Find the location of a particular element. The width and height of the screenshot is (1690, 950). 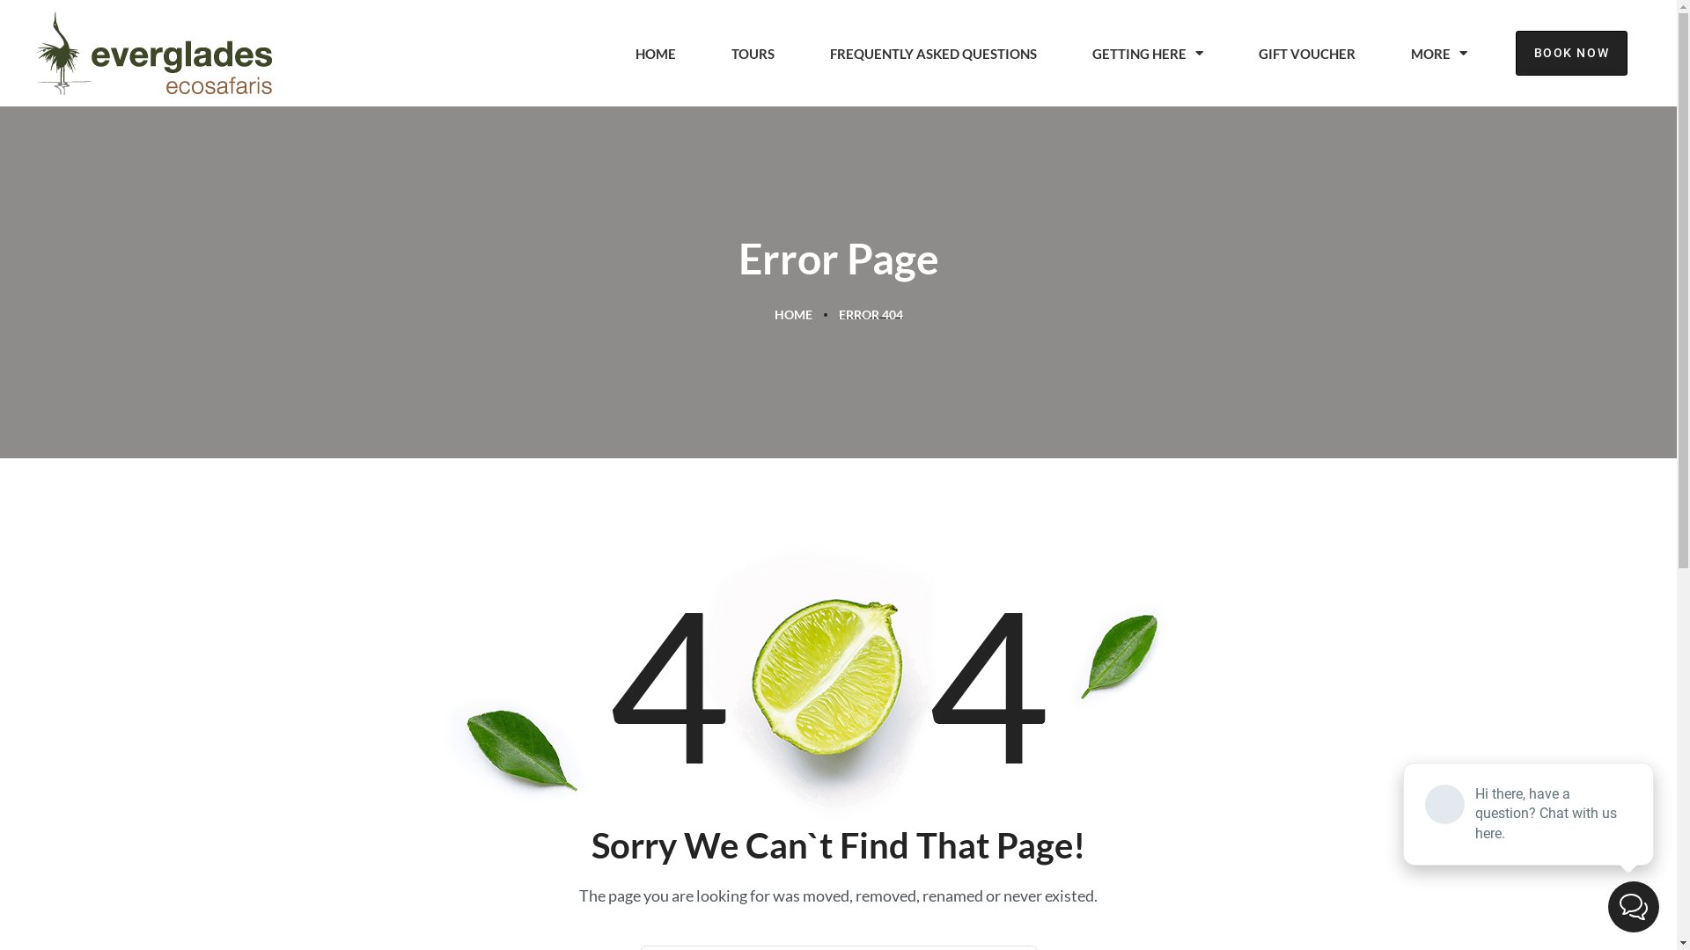

FREQUENTLY ASKED QUESTIONS is located at coordinates (934, 53).